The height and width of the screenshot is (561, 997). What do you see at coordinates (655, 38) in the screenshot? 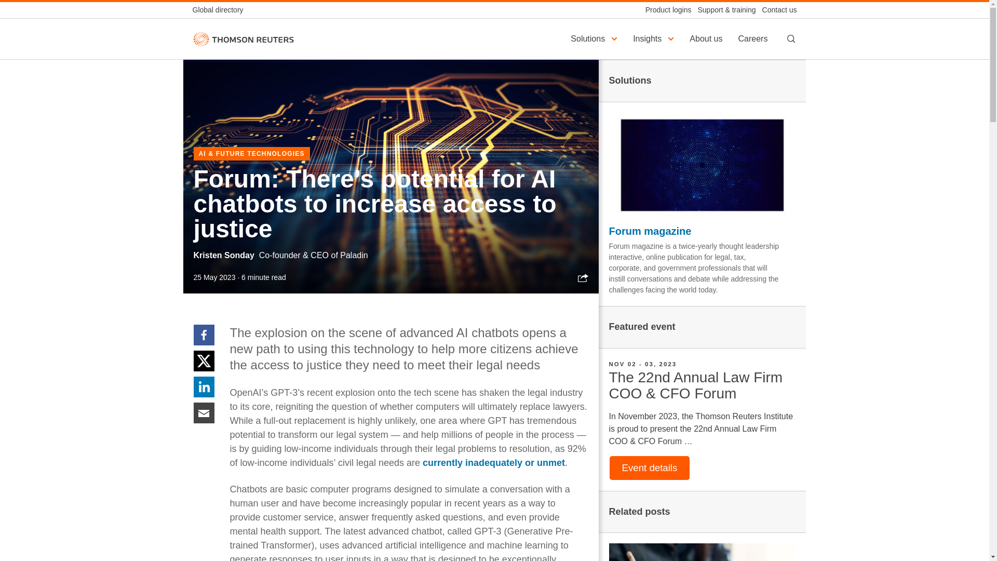
I see `Insights` at bounding box center [655, 38].